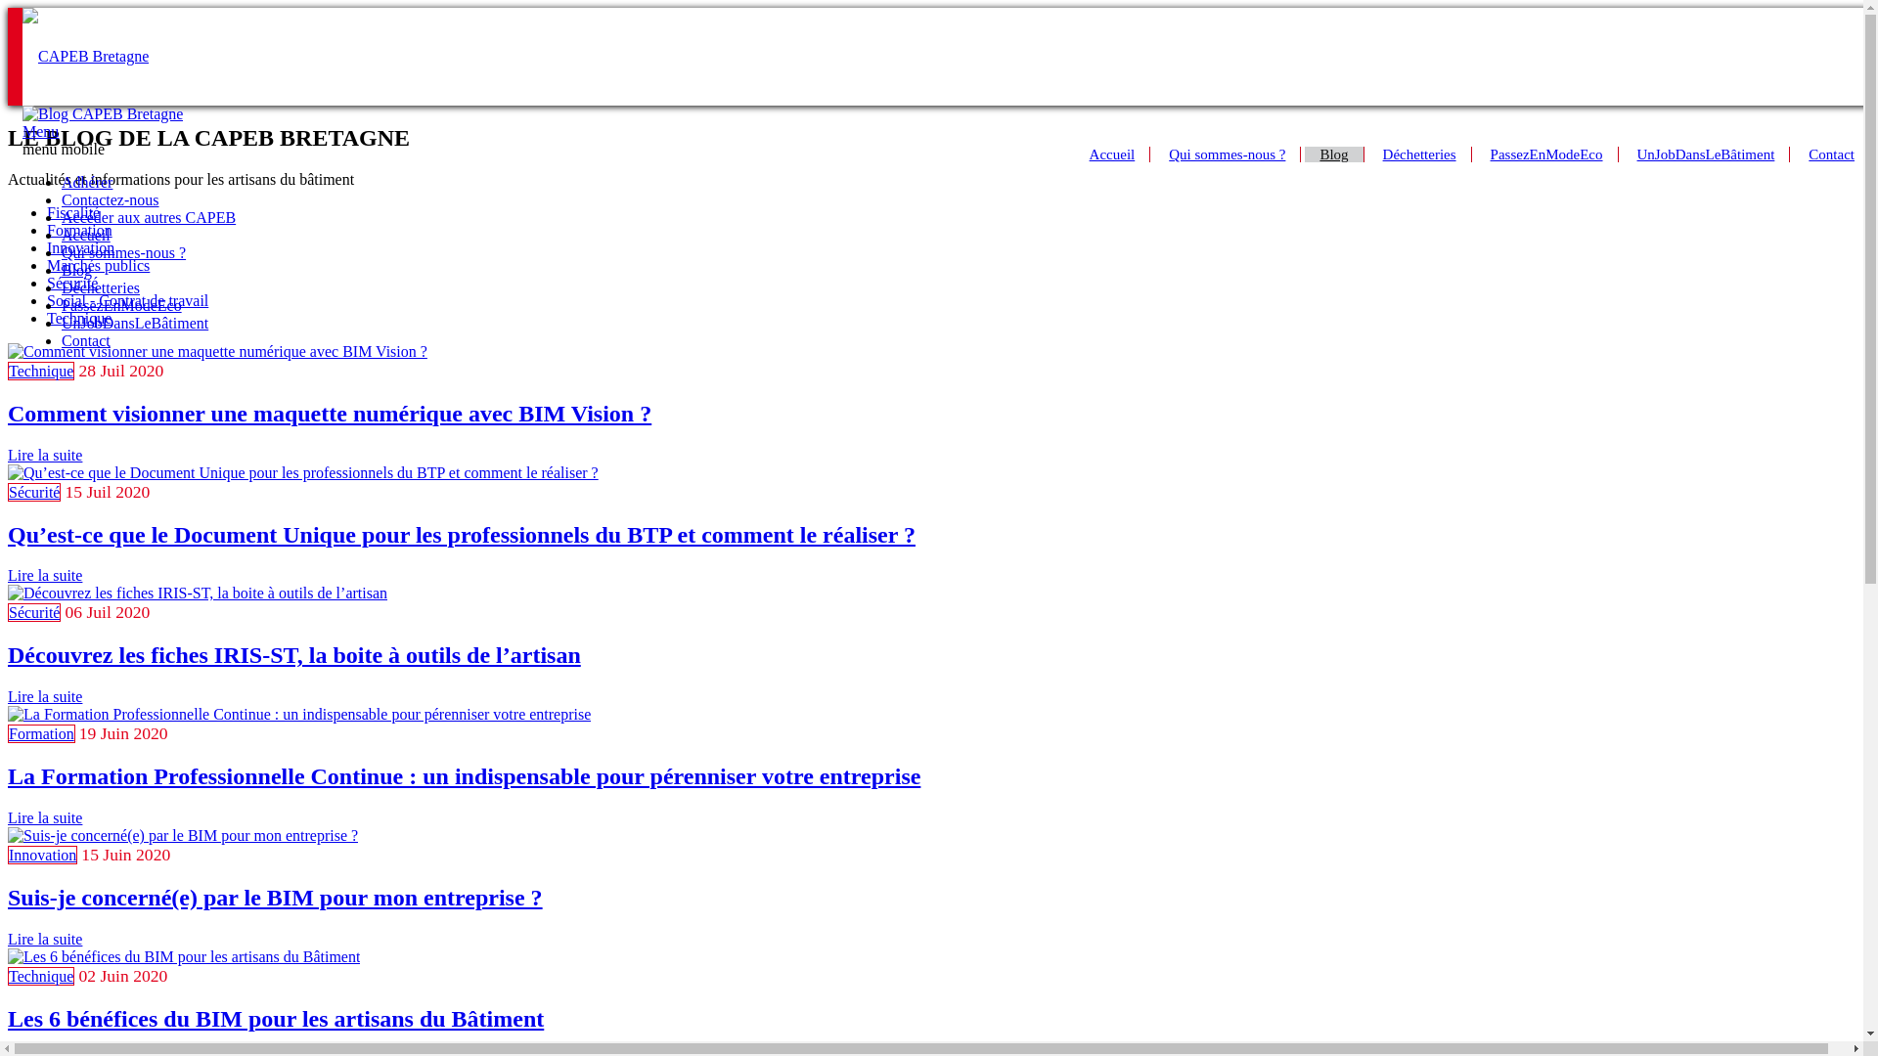 The width and height of the screenshot is (1878, 1056). Describe the element at coordinates (80, 248) in the screenshot. I see `Innovation` at that location.